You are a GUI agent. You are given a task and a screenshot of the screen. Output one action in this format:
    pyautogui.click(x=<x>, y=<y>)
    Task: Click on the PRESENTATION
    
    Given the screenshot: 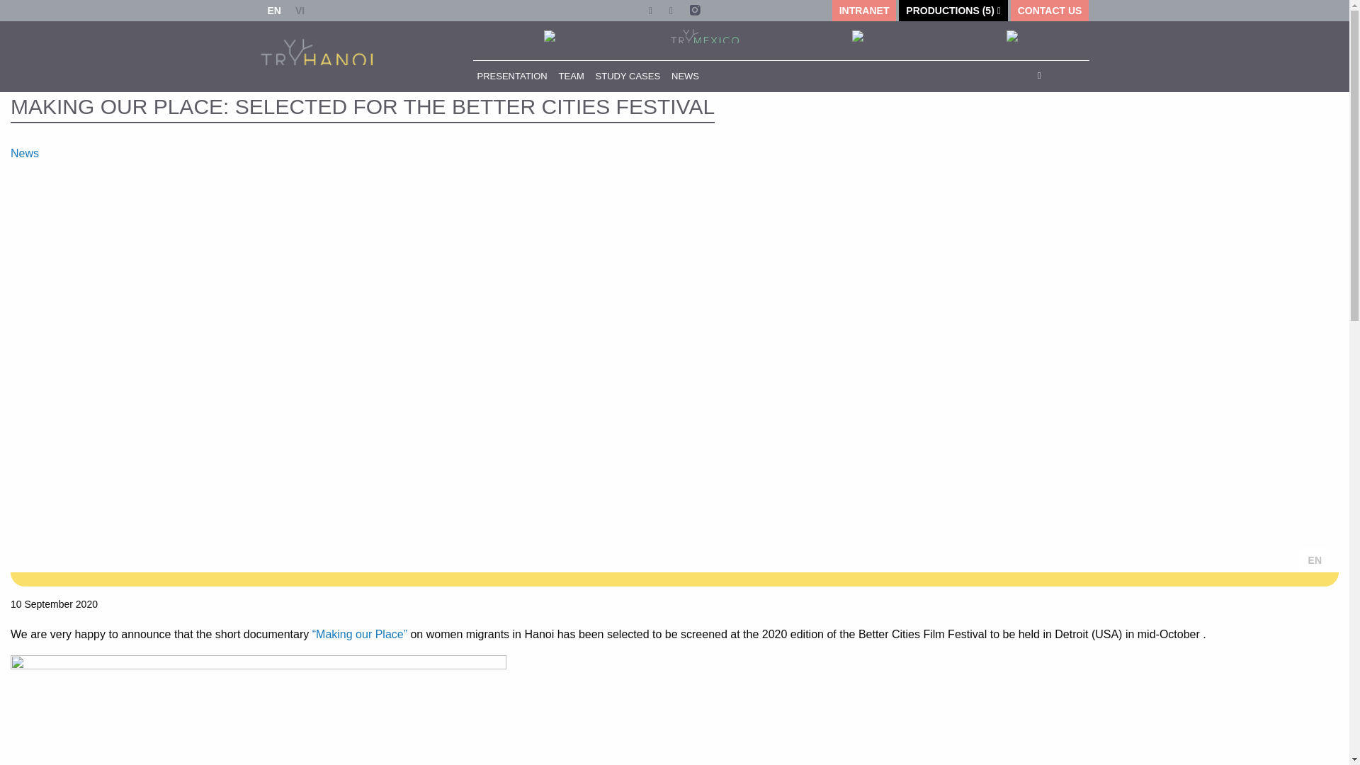 What is the action you would take?
    pyautogui.click(x=512, y=76)
    